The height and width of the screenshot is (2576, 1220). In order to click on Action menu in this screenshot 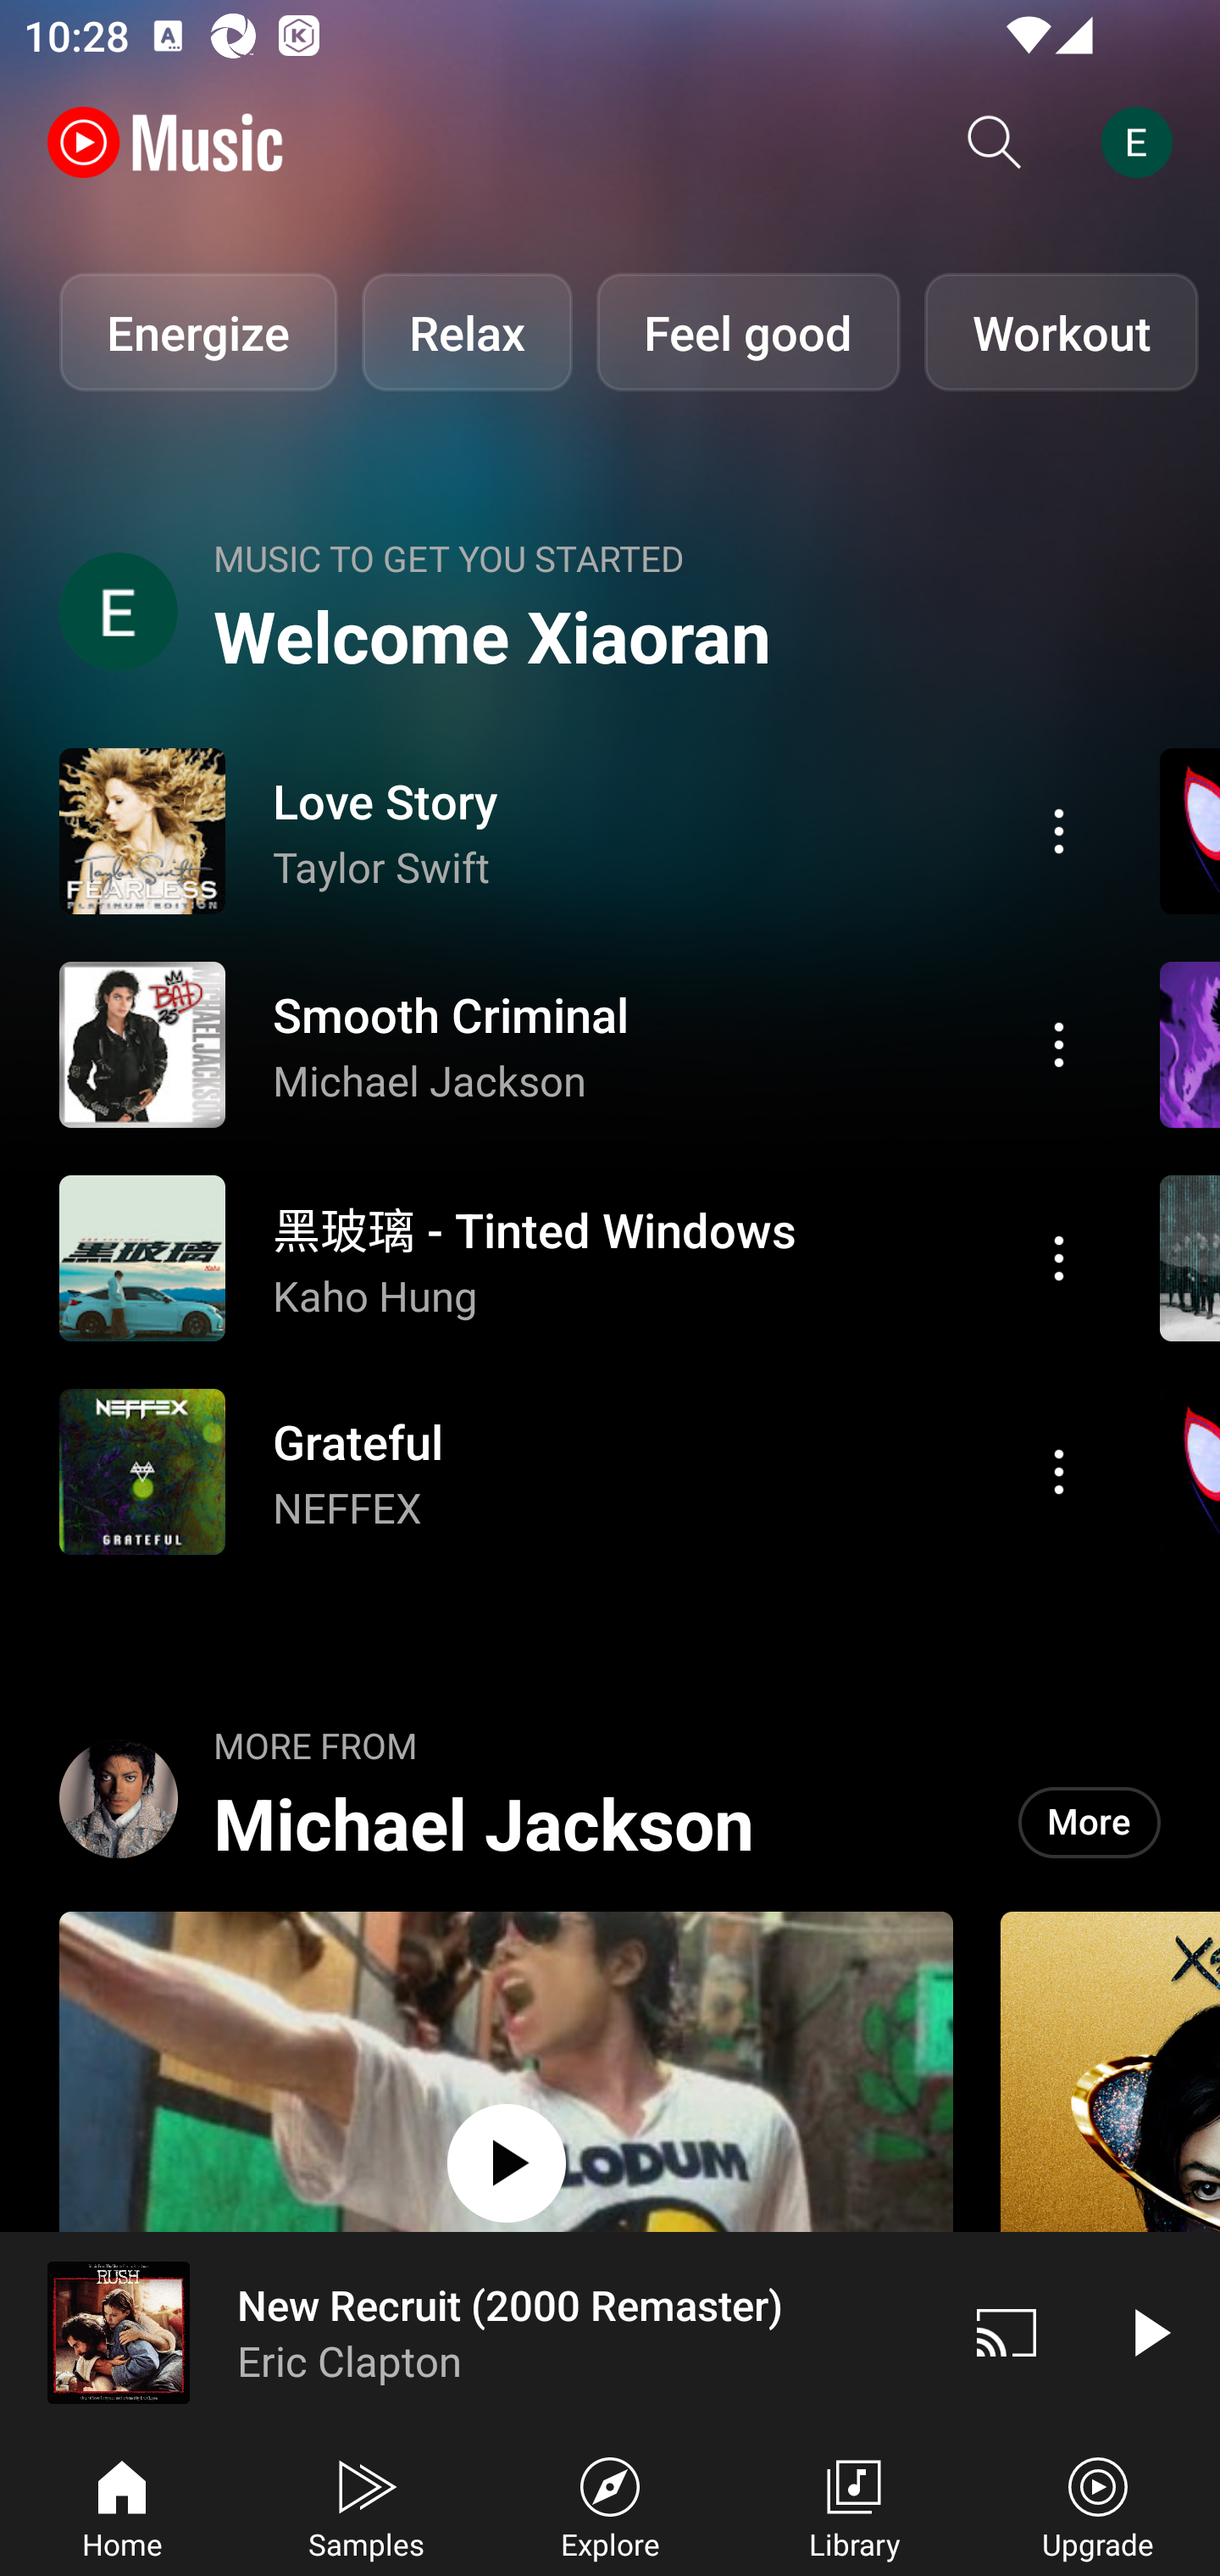, I will do `click(1059, 1044)`.